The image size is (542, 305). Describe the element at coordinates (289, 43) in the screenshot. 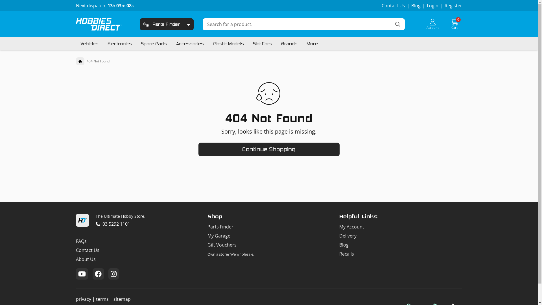

I see `Brands` at that location.